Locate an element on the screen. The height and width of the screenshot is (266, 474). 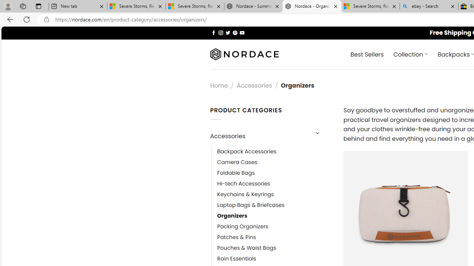
Follow on Facebook is located at coordinates (213, 33).